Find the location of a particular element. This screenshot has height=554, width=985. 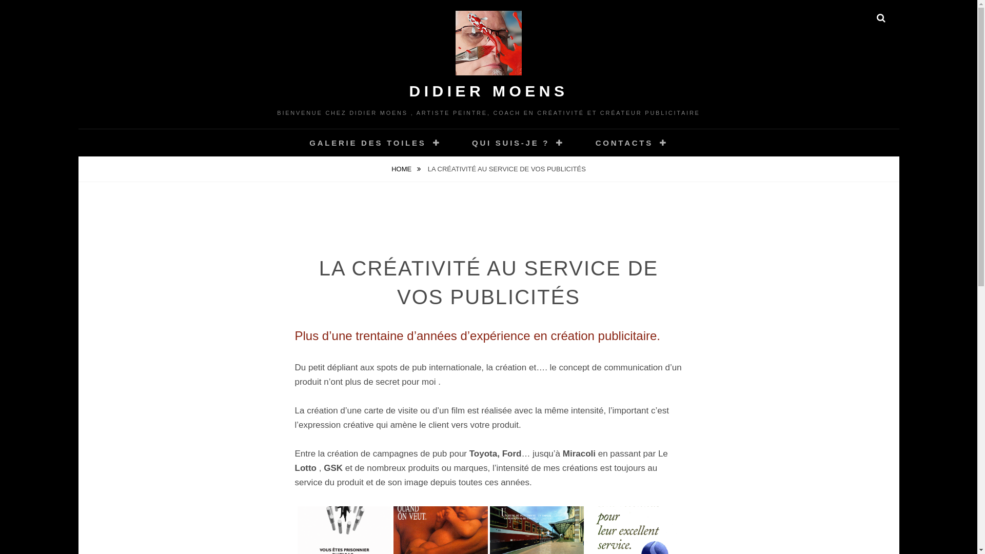

SEARCH is located at coordinates (881, 18).